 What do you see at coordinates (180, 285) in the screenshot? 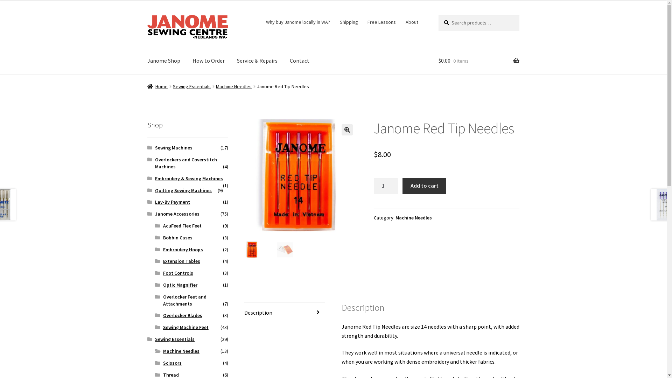
I see `Optic Magnifier` at bounding box center [180, 285].